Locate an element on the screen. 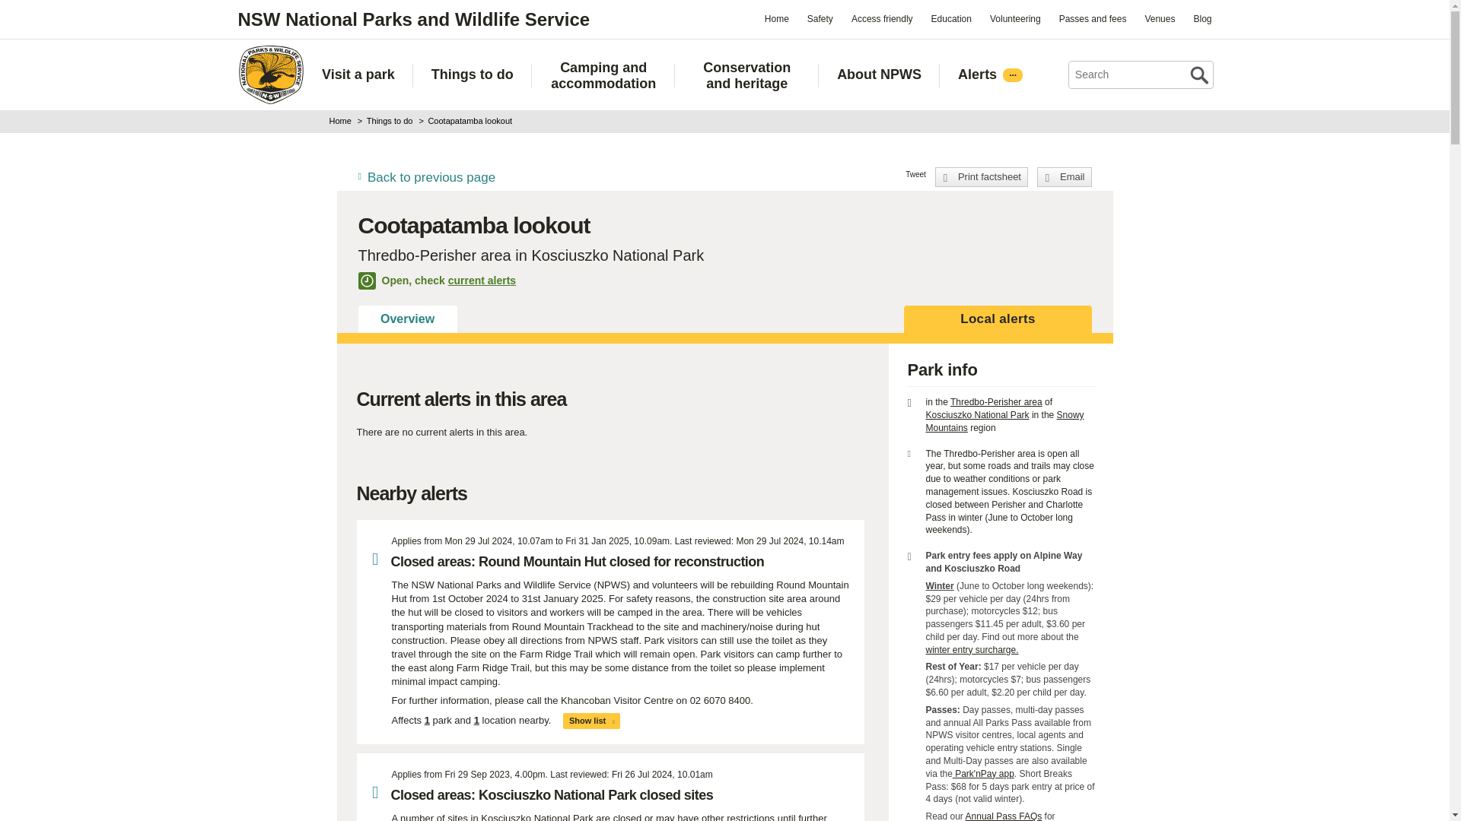 Image resolution: width=1461 pixels, height=821 pixels. Home is located at coordinates (776, 18).